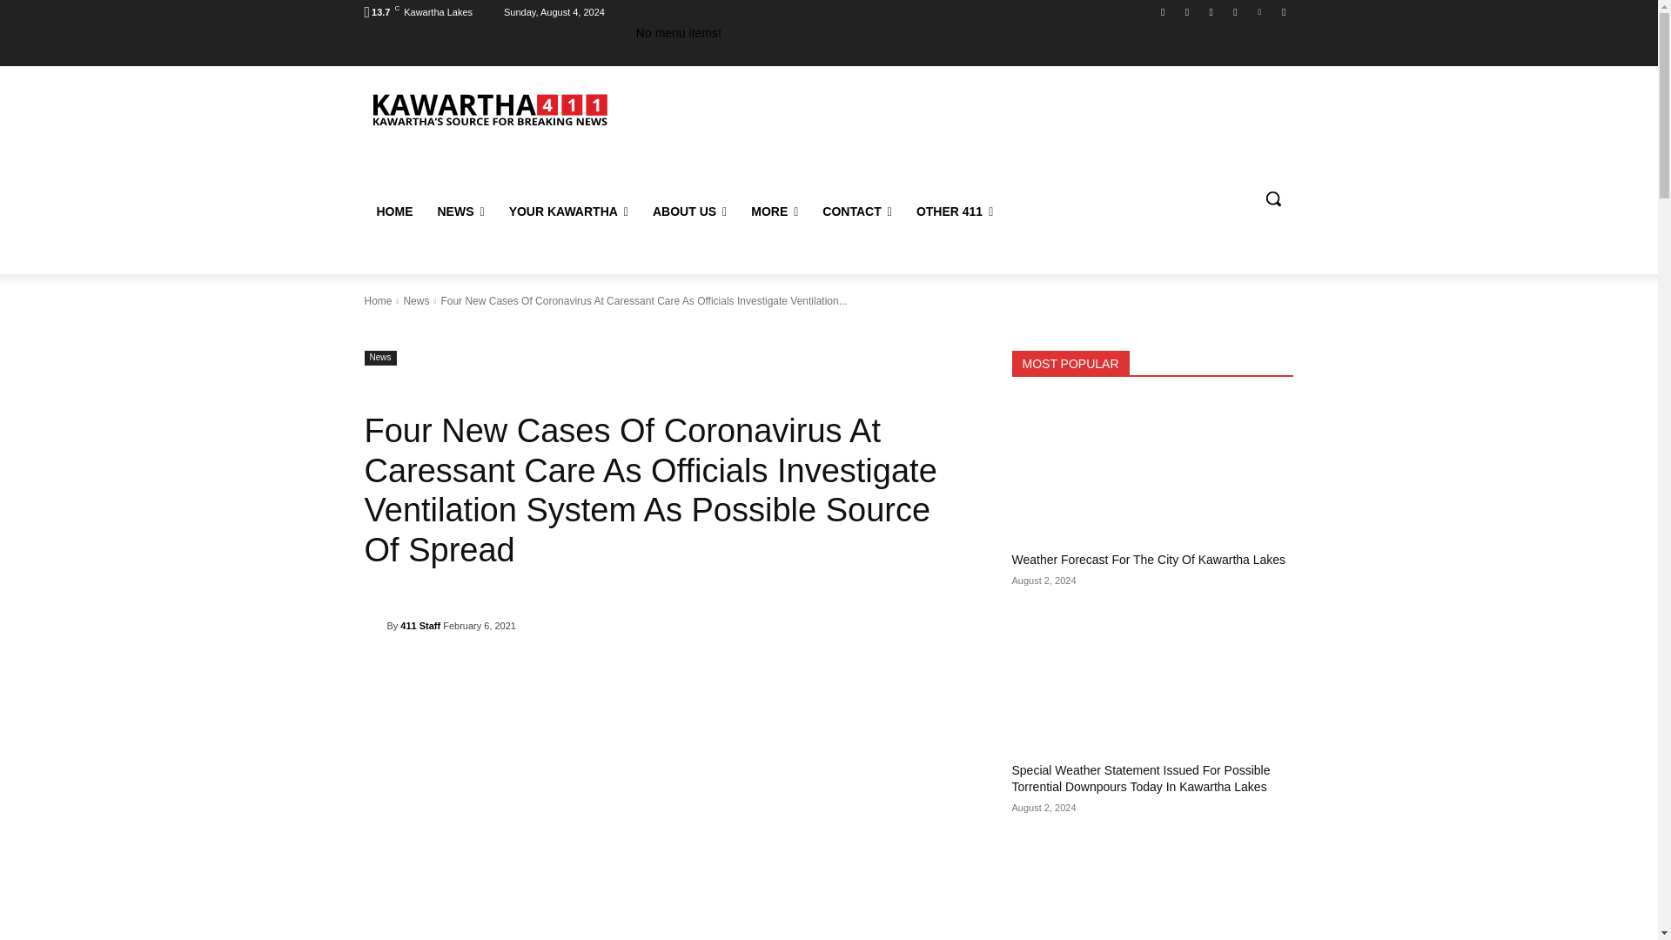  Describe the element at coordinates (1187, 11) in the screenshot. I see `Instagram` at that location.